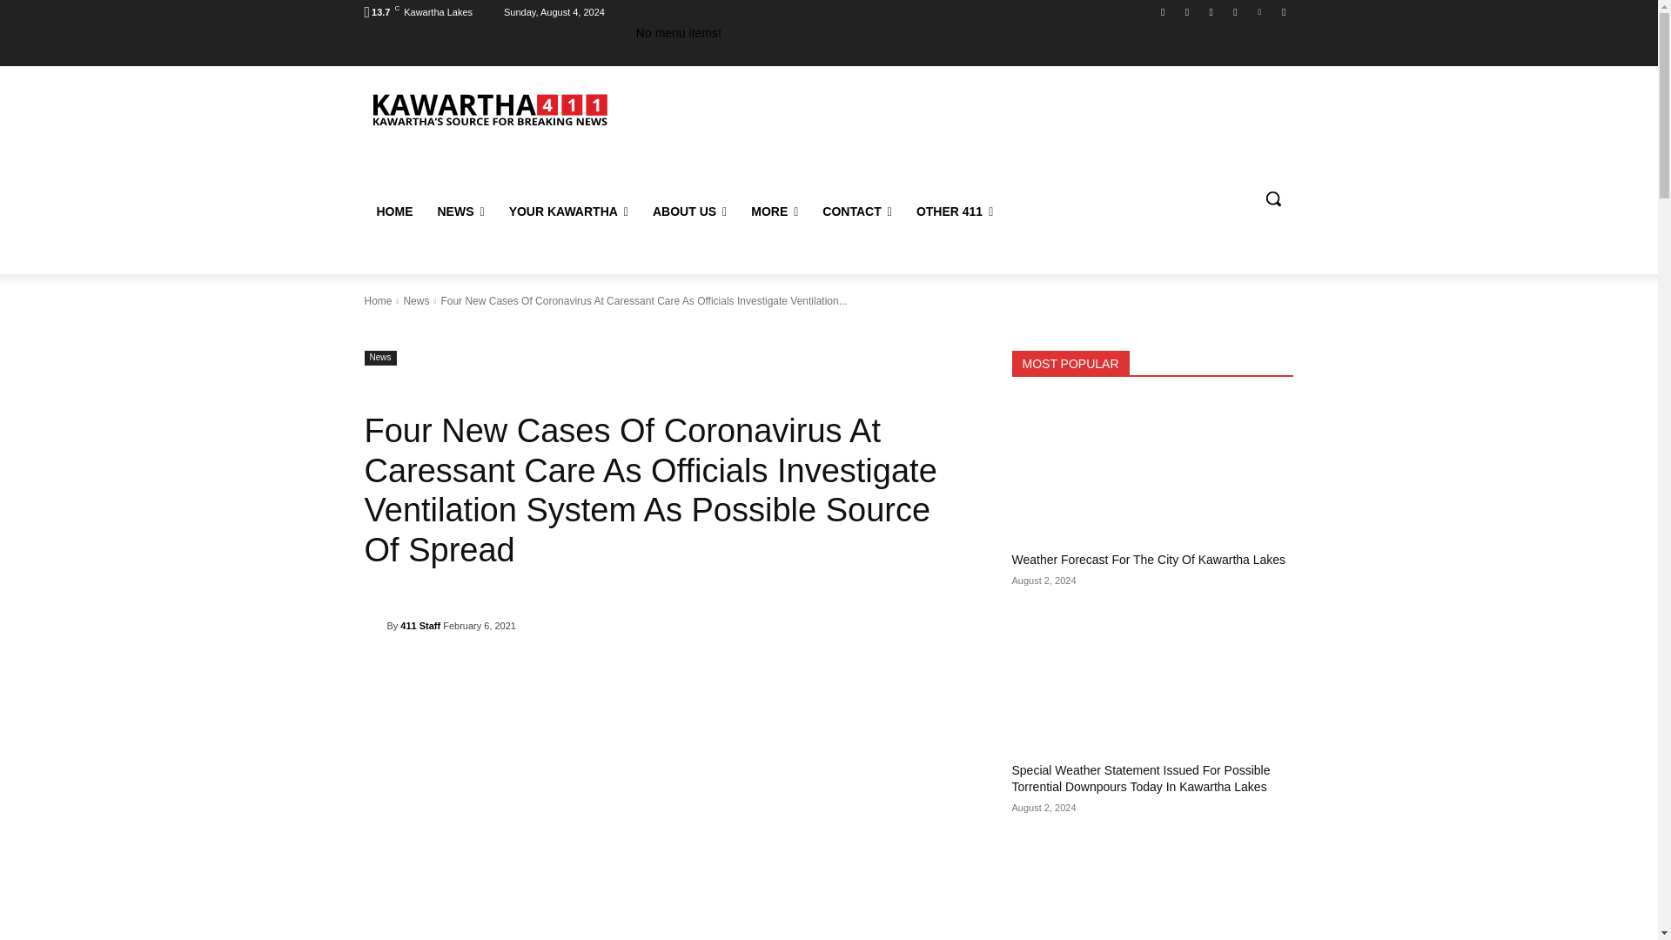  Describe the element at coordinates (1187, 11) in the screenshot. I see `Instagram` at that location.